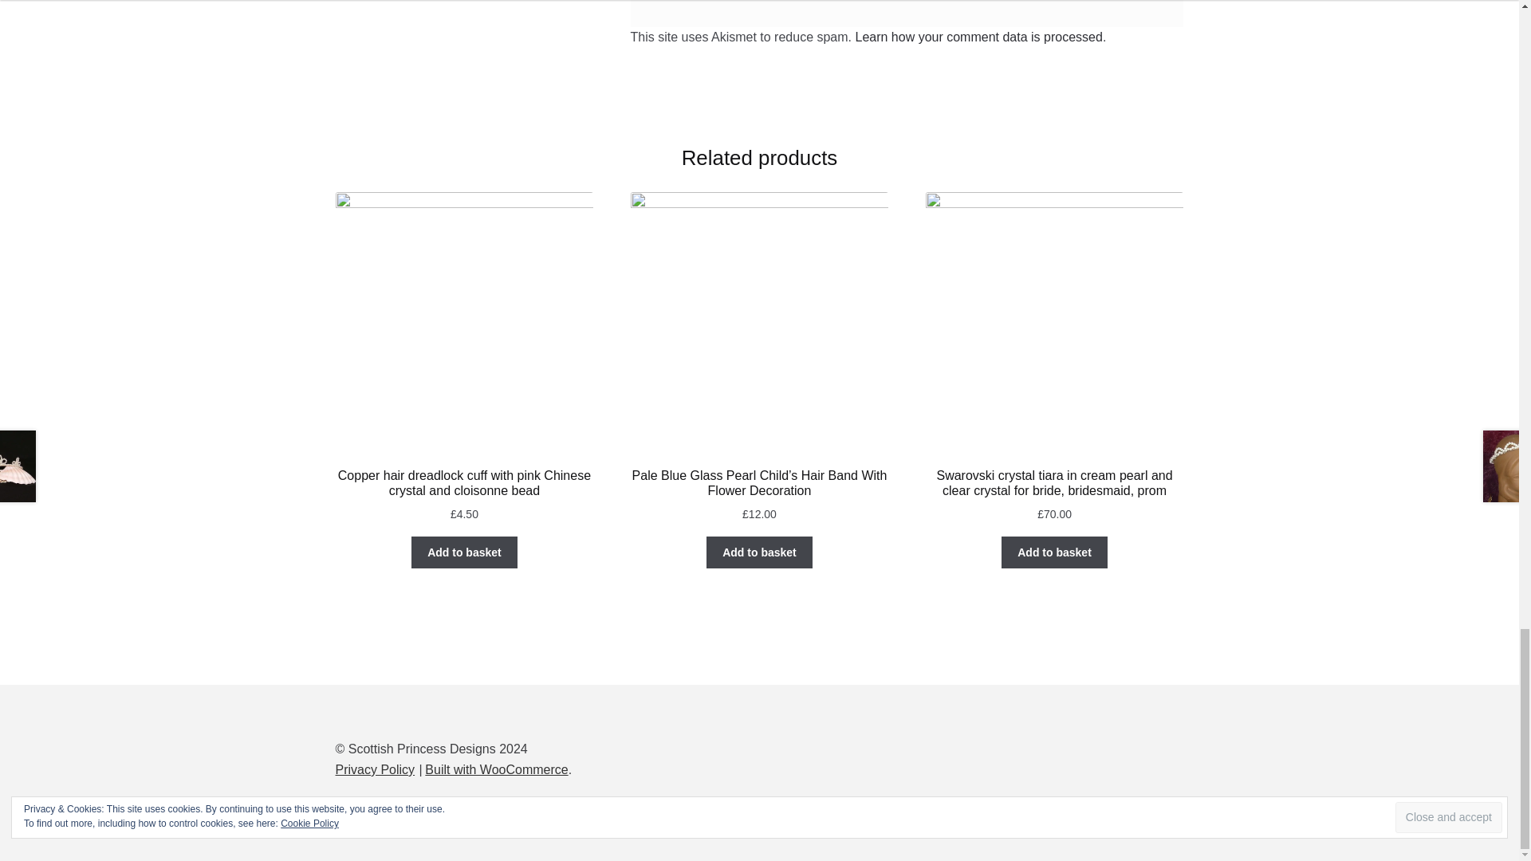 This screenshot has width=1531, height=861. I want to click on WooCommerce - The Best eCommerce Platform for WordPress, so click(496, 769).